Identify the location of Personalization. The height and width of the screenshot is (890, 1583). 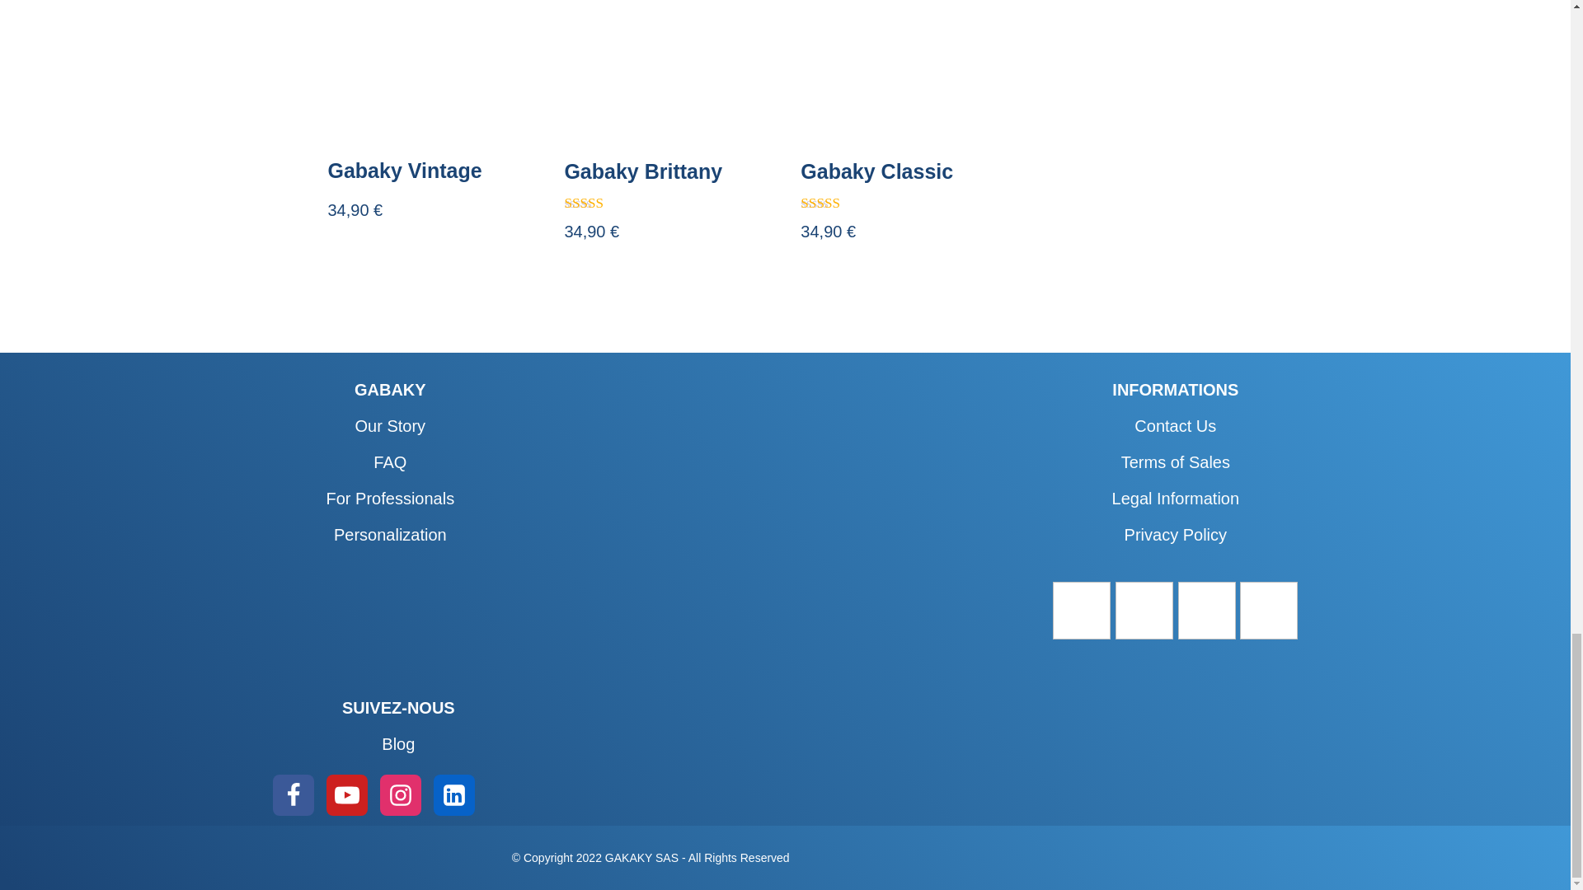
(390, 534).